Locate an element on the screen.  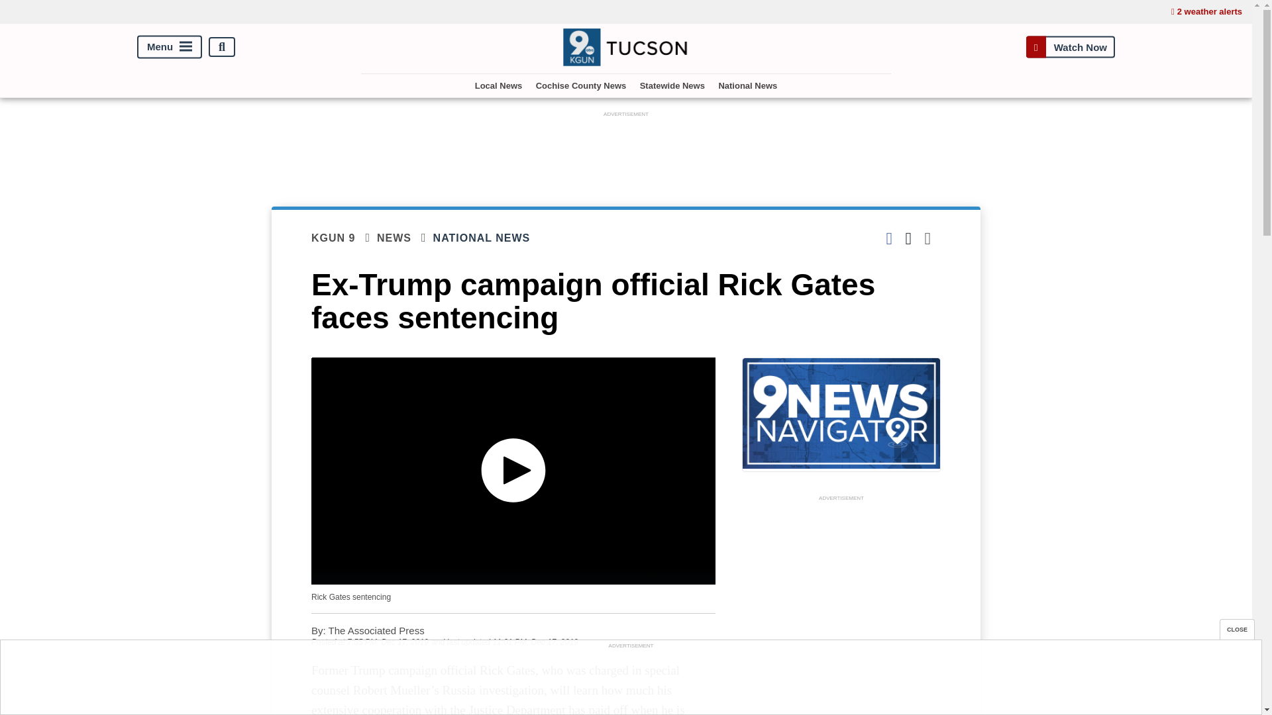
3rd party ad content is located at coordinates (630, 681).